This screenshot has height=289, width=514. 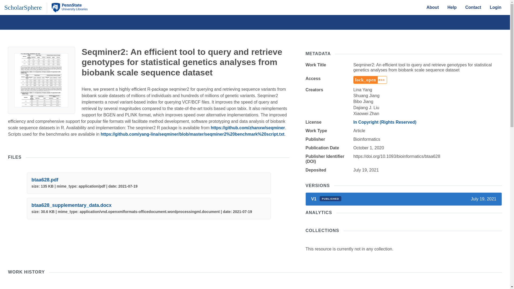 What do you see at coordinates (452, 7) in the screenshot?
I see `Help` at bounding box center [452, 7].